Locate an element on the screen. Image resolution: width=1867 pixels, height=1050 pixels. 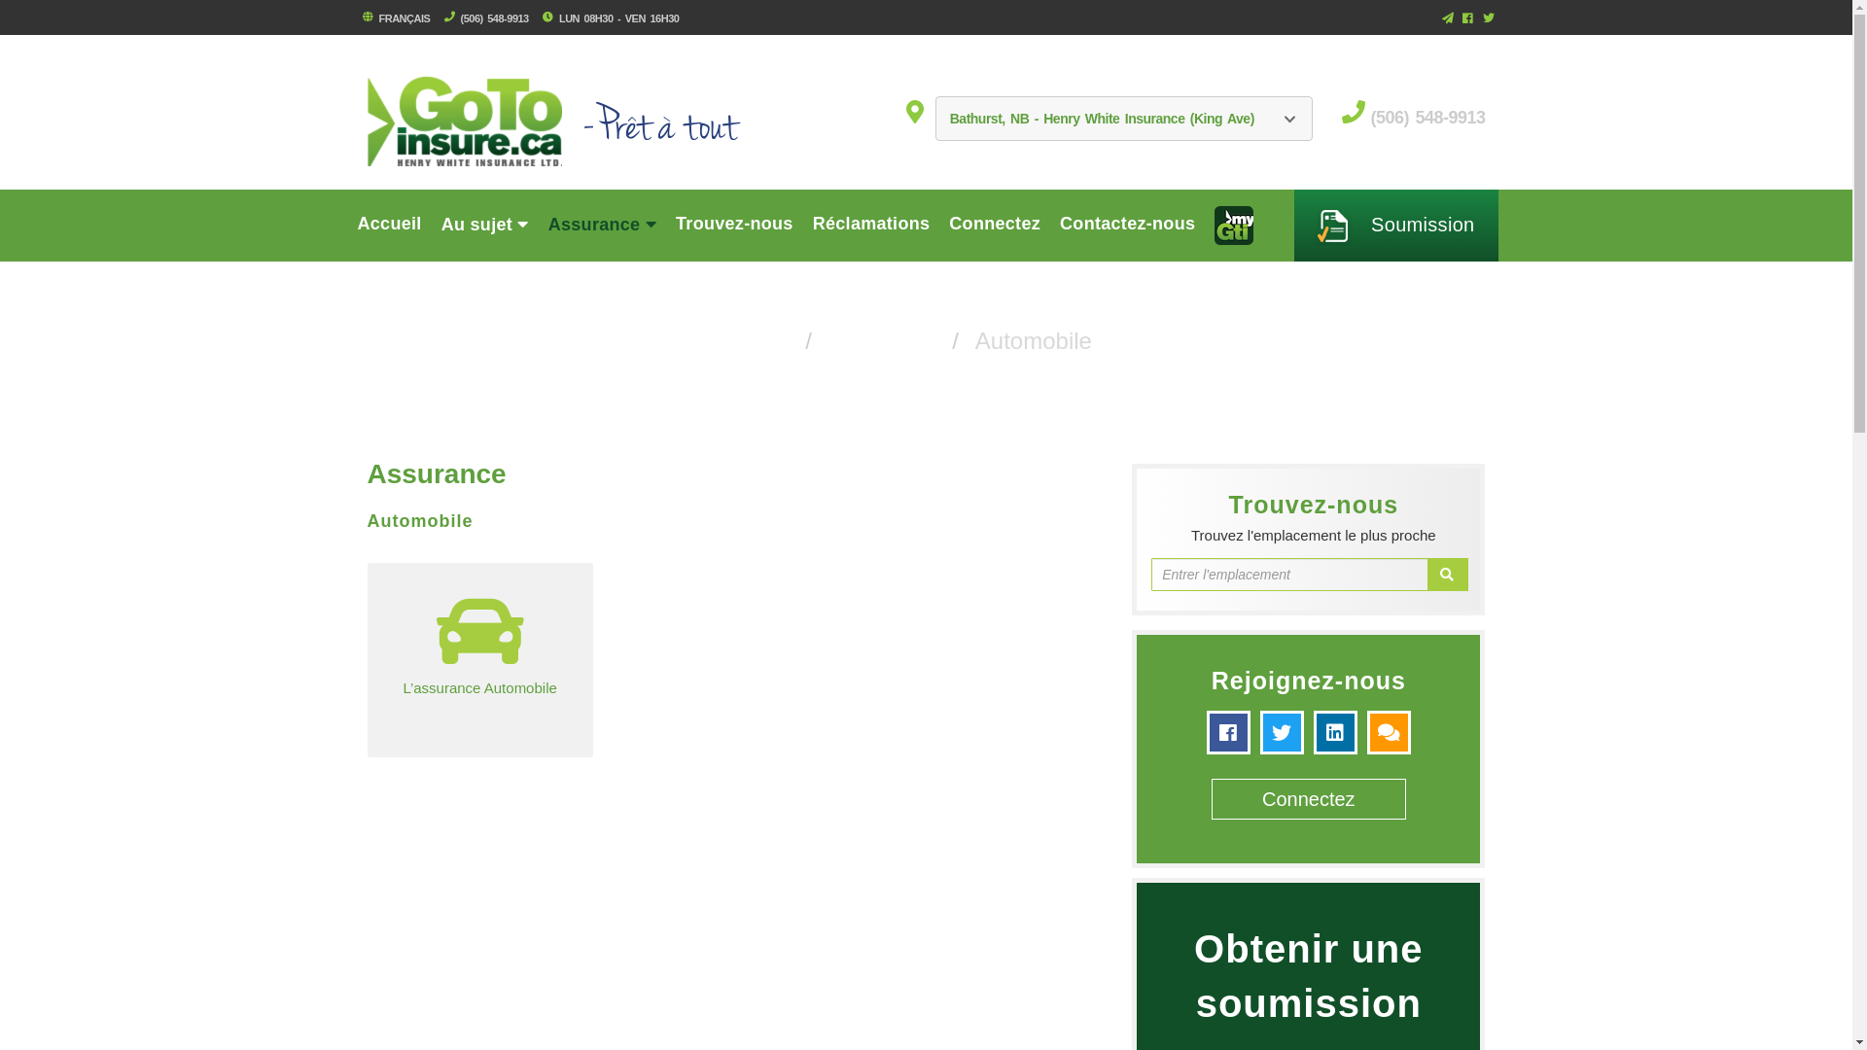
Connectez is located at coordinates (1309, 799).